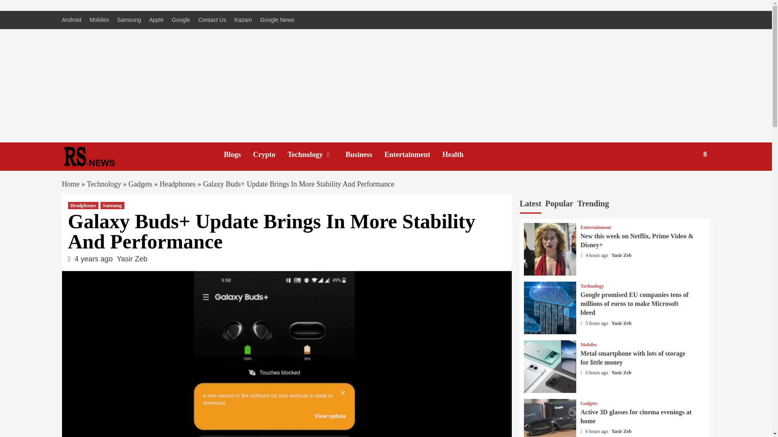  I want to click on Yasir Zeb, so click(132, 259).